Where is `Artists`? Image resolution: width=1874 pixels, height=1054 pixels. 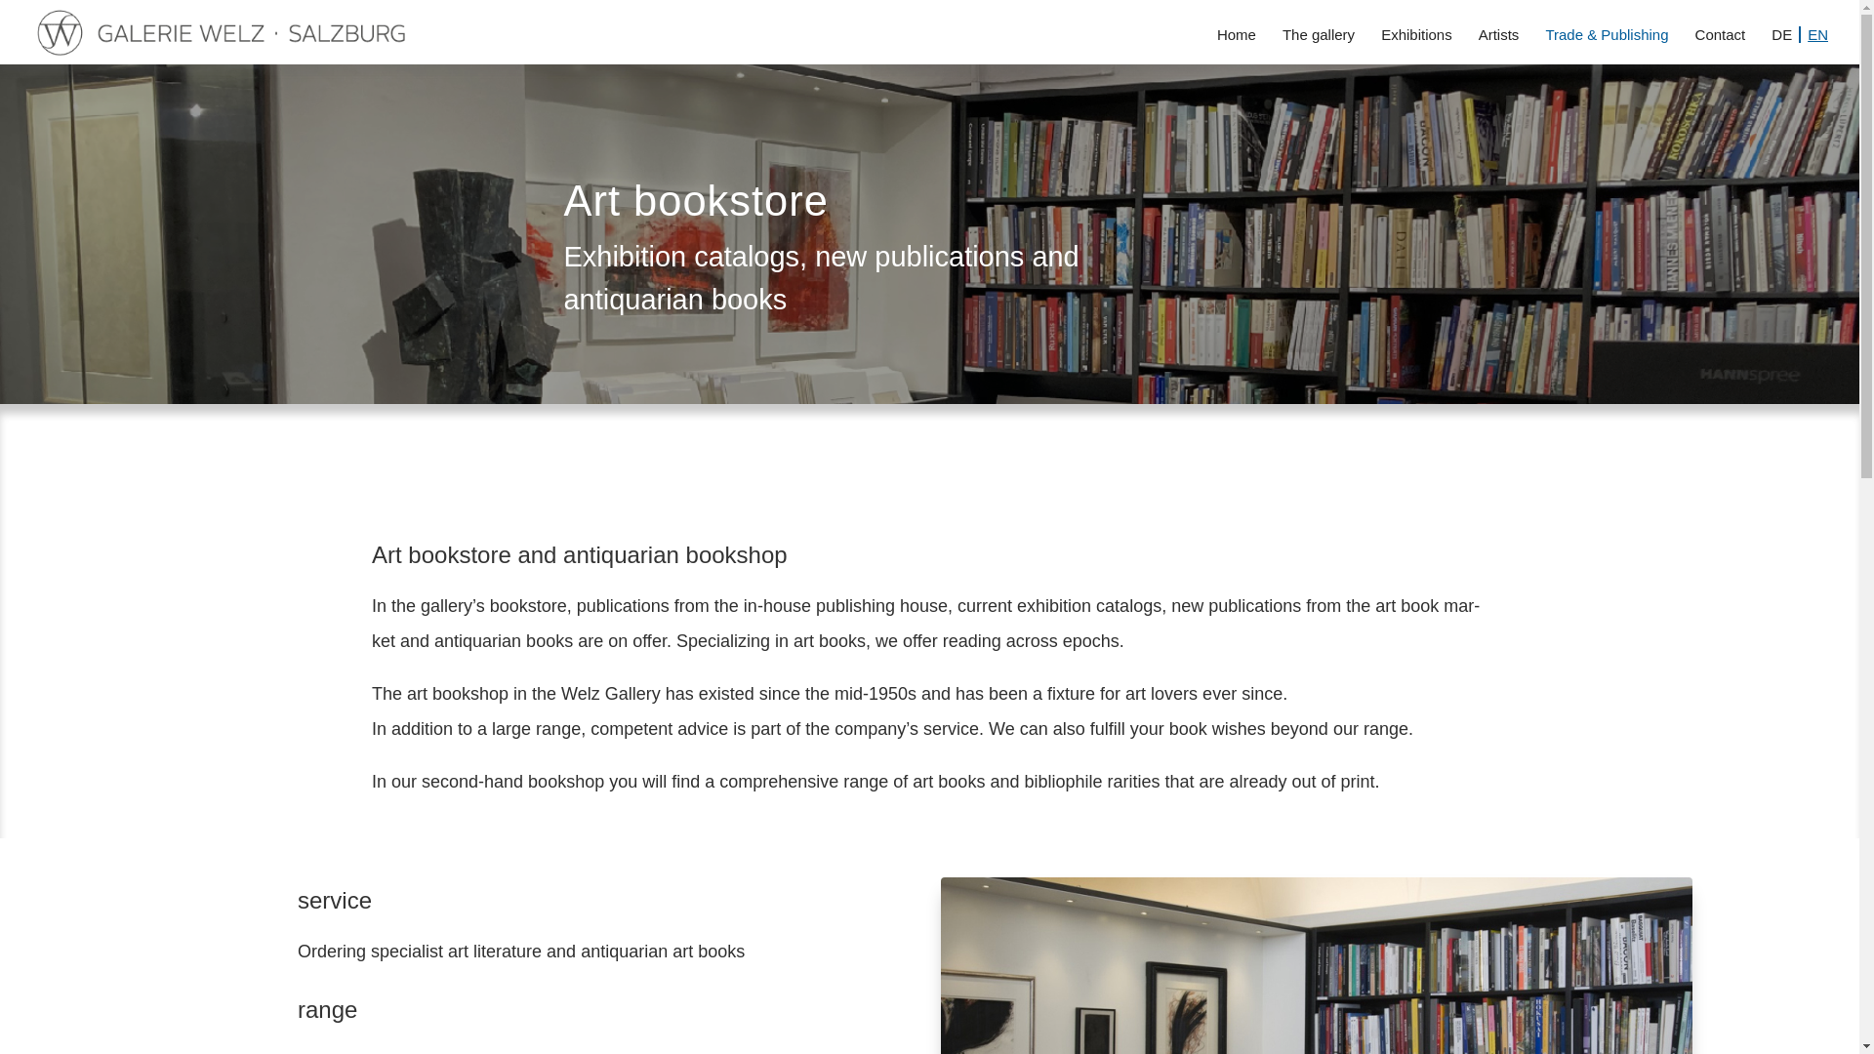
Artists is located at coordinates (1499, 43).